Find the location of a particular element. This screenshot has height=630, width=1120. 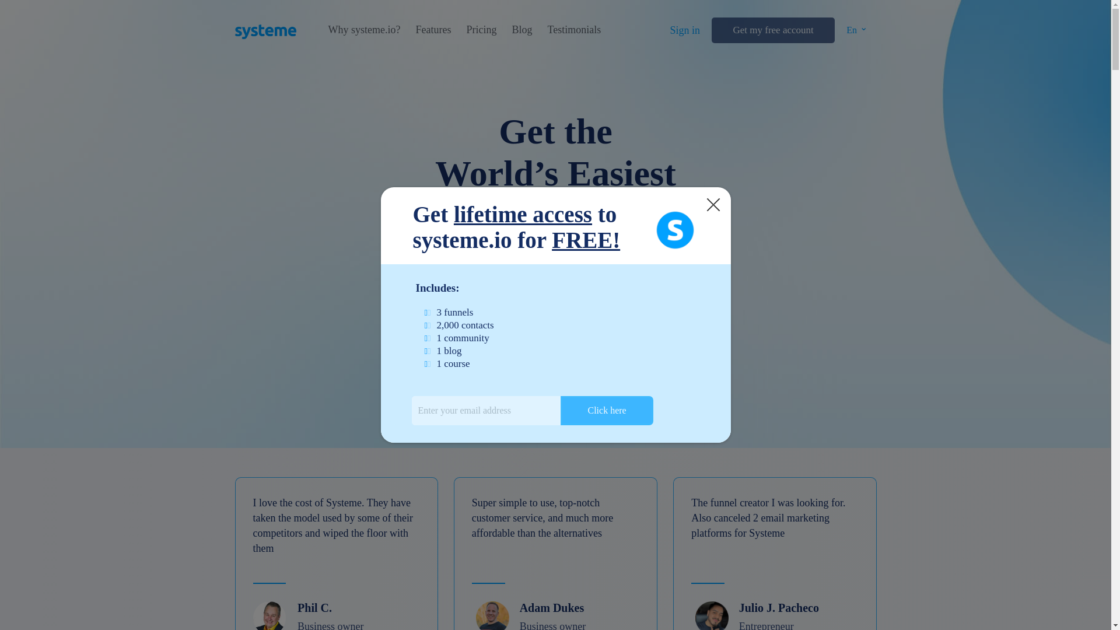

Sign in is located at coordinates (685, 30).